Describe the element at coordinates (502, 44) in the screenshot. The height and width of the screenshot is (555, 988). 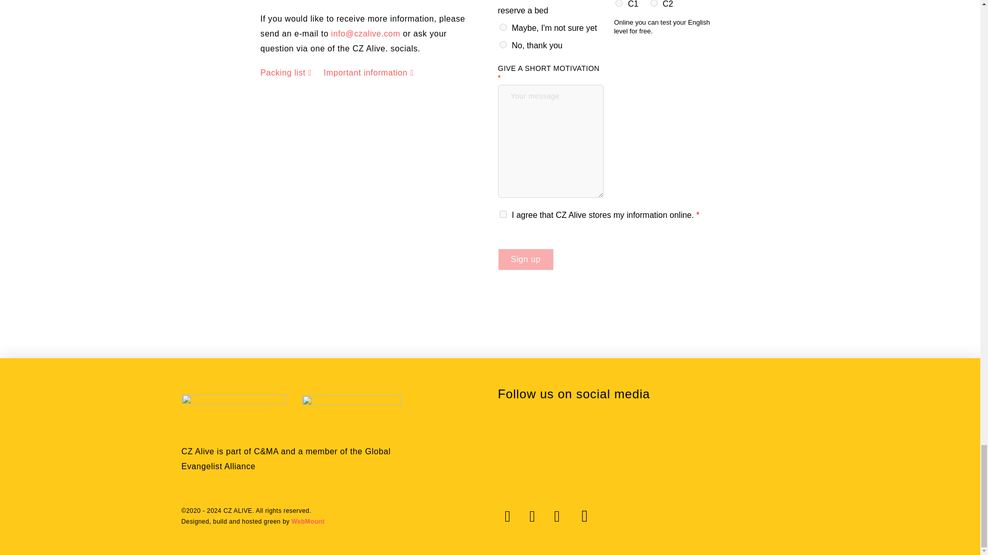
I see `No, thank you` at that location.